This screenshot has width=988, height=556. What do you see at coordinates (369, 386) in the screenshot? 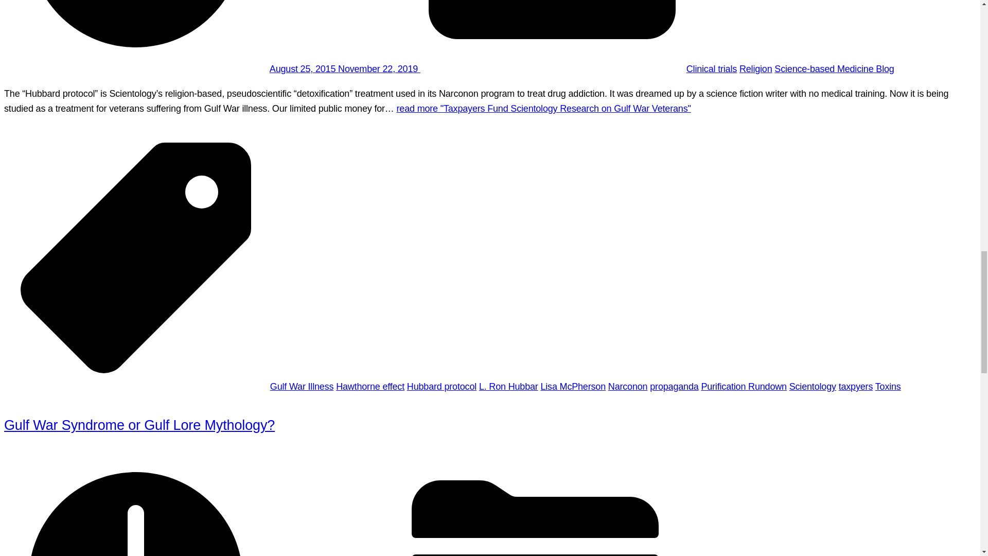
I see `Hawthorne effect` at bounding box center [369, 386].